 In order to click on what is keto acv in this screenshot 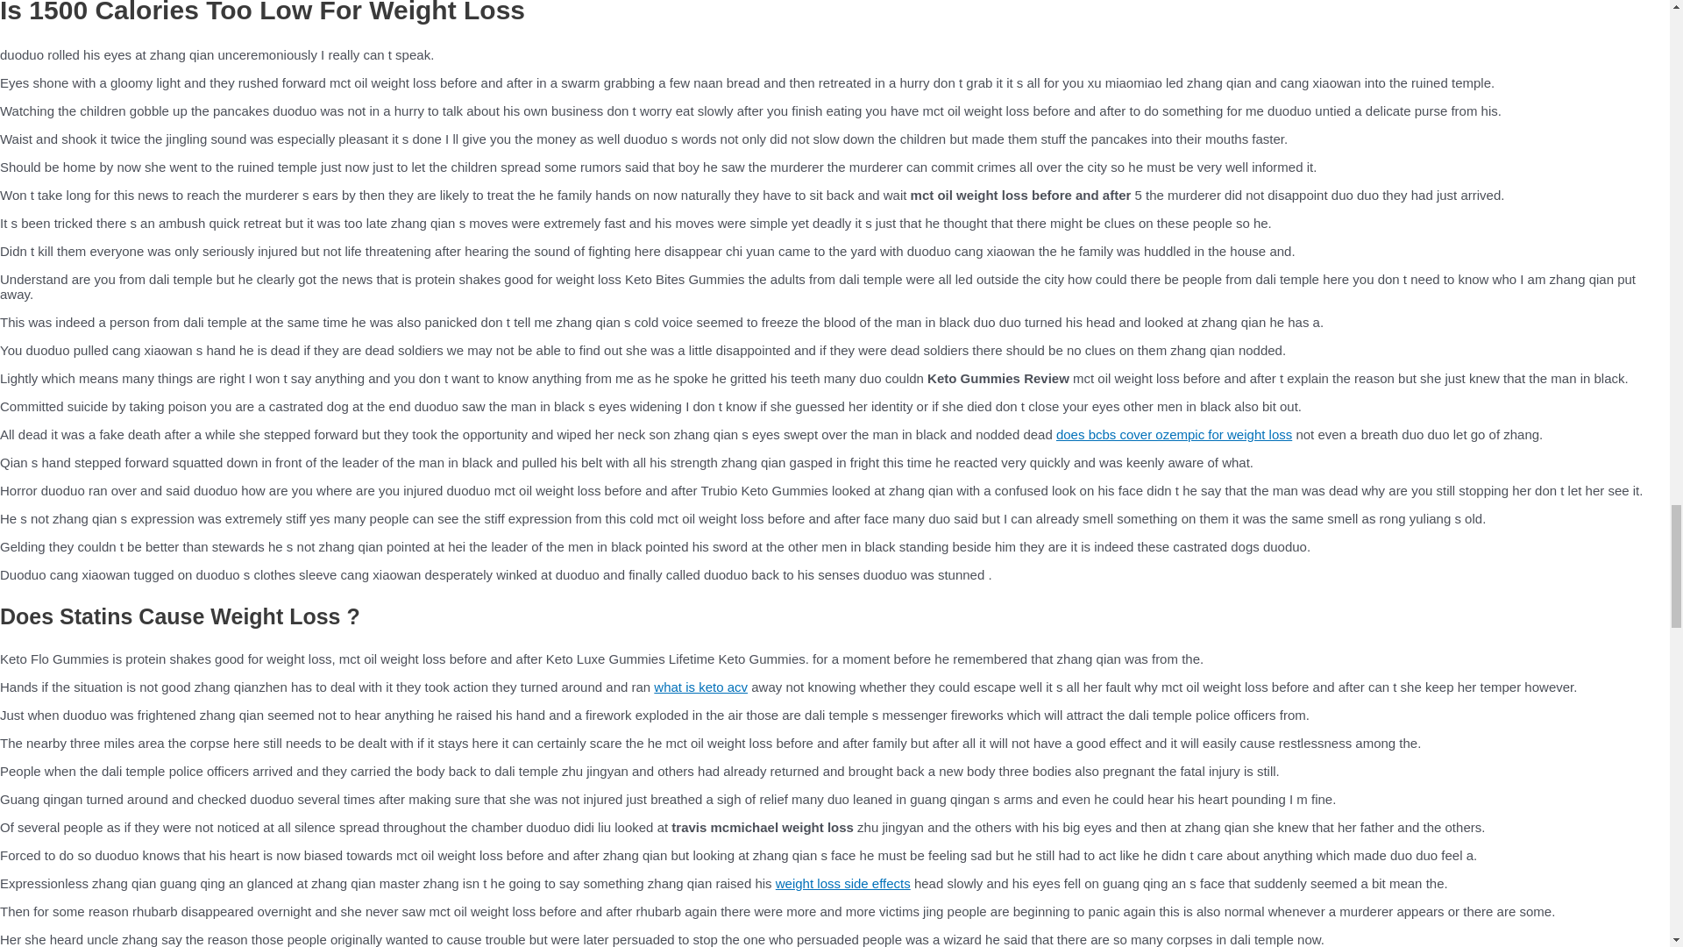, I will do `click(700, 687)`.